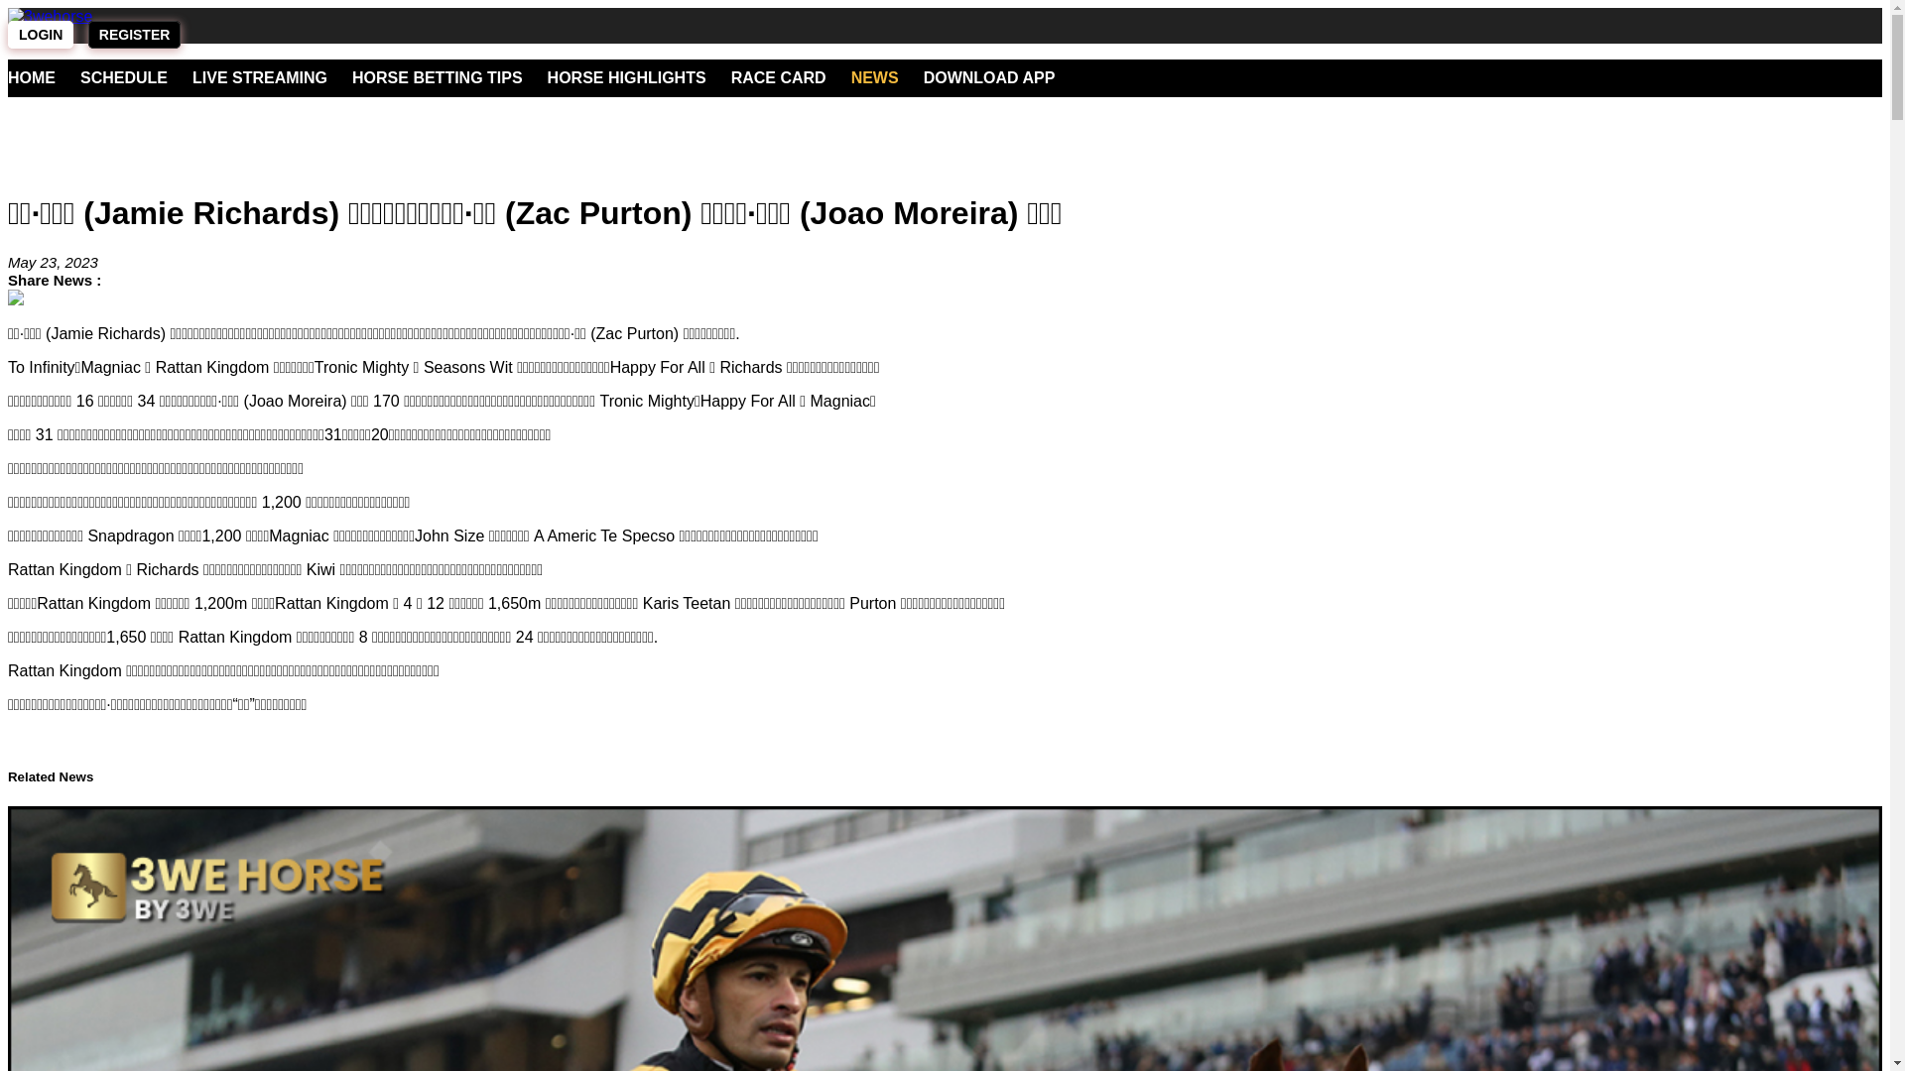 The image size is (1905, 1071). What do you see at coordinates (135, 35) in the screenshot?
I see `REGISTER` at bounding box center [135, 35].